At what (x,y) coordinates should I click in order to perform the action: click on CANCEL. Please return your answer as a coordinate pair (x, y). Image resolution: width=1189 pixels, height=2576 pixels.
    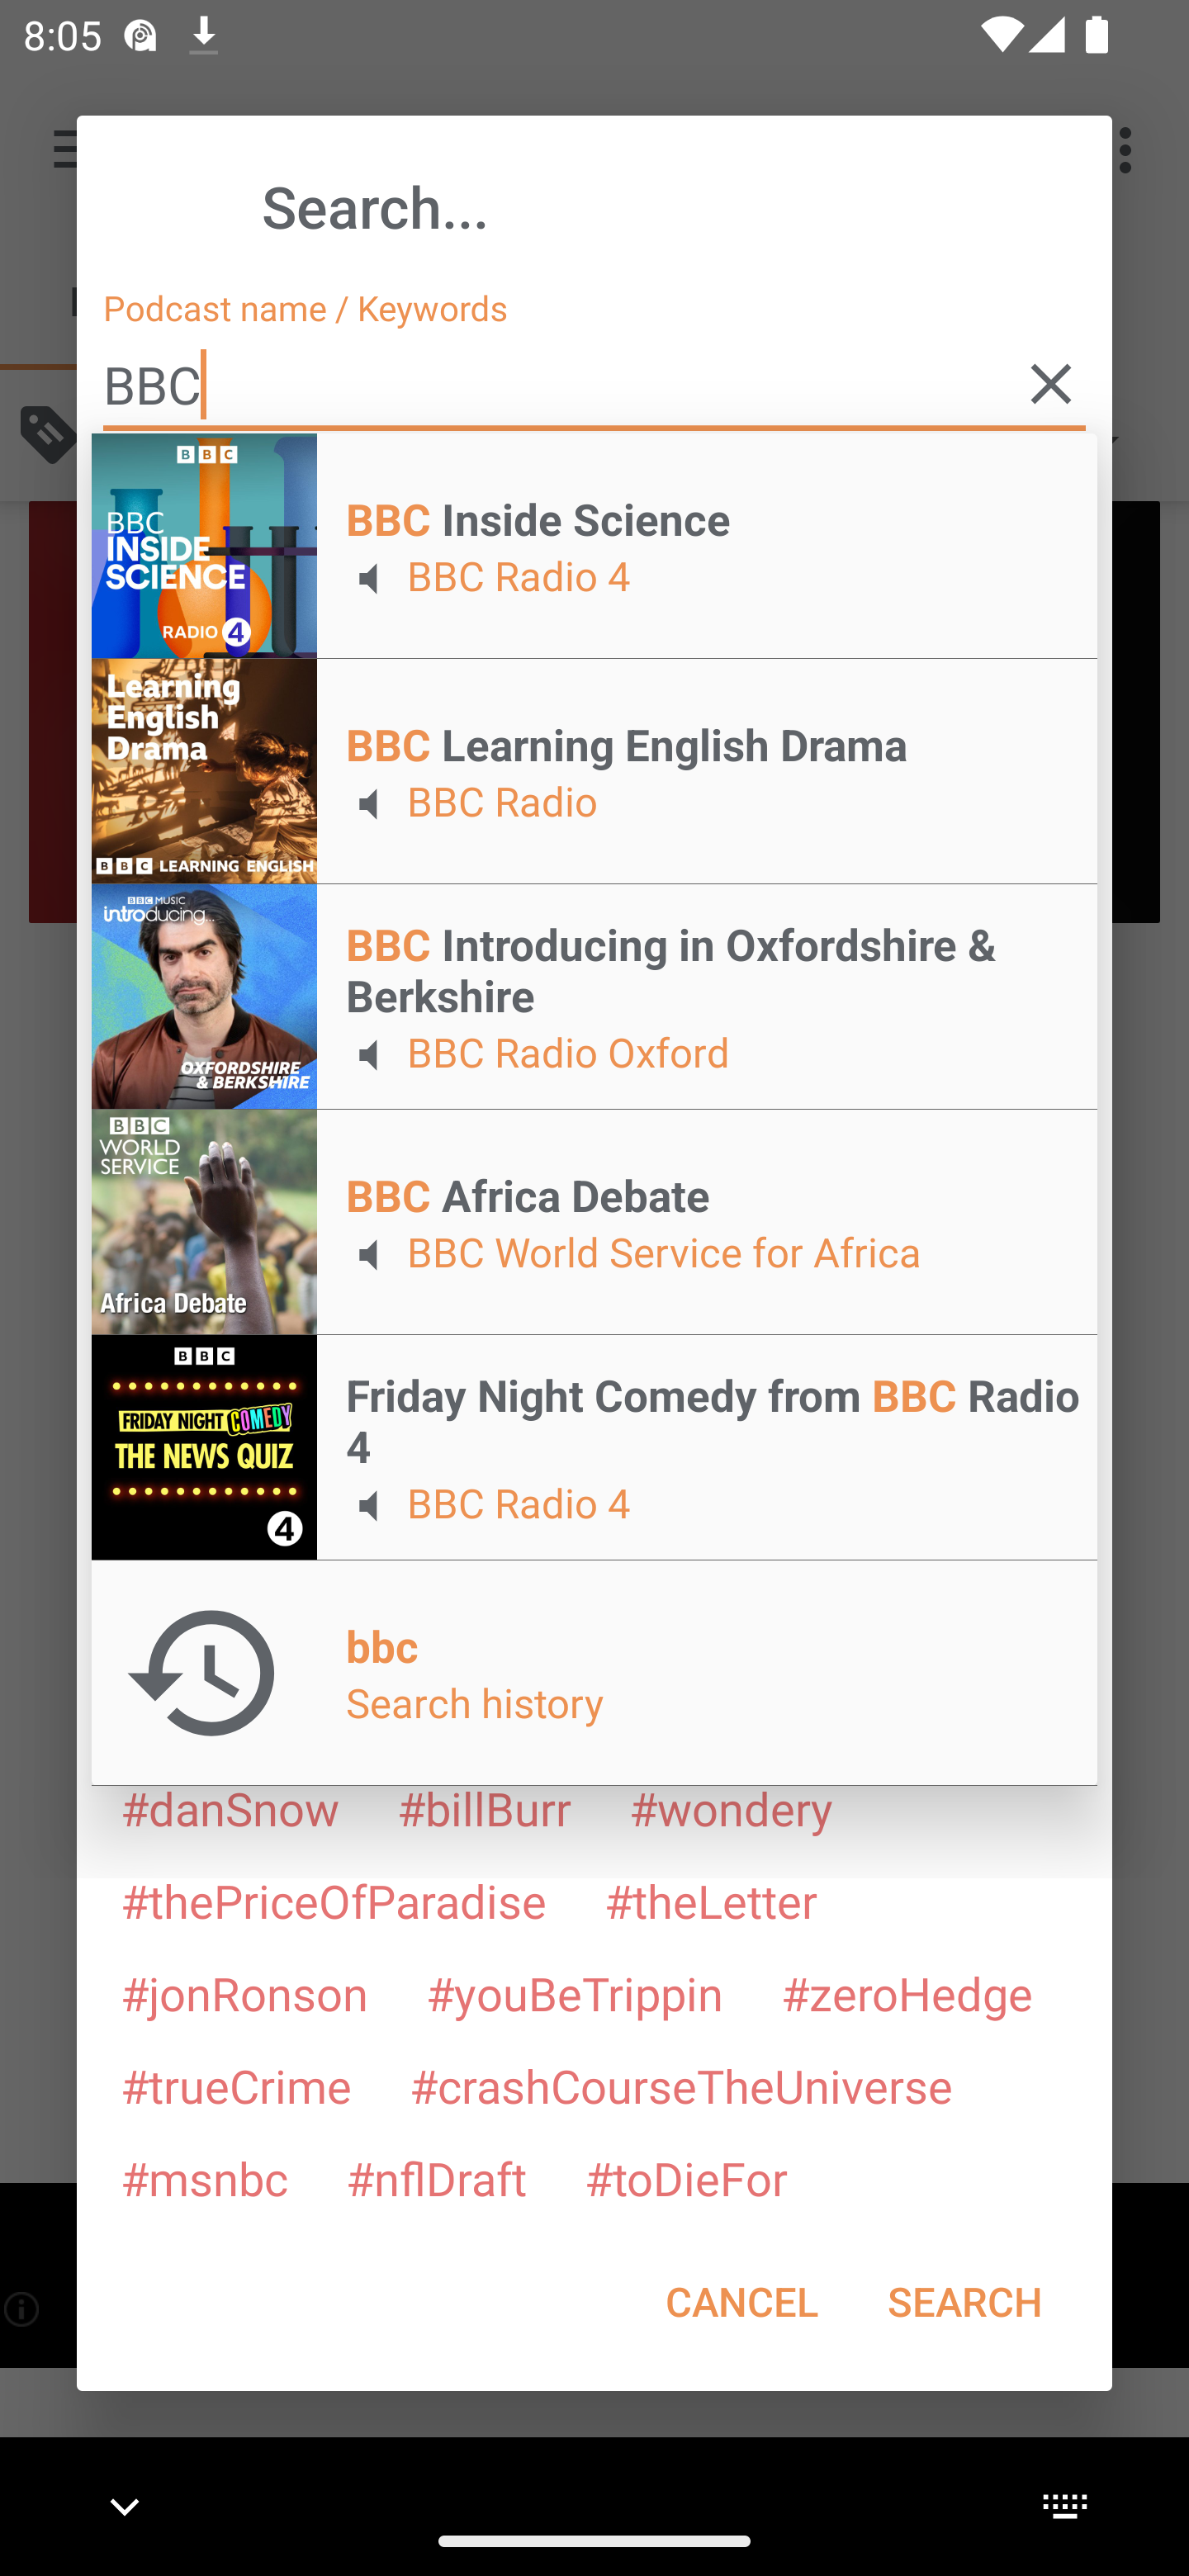
    Looking at the image, I should click on (741, 2301).